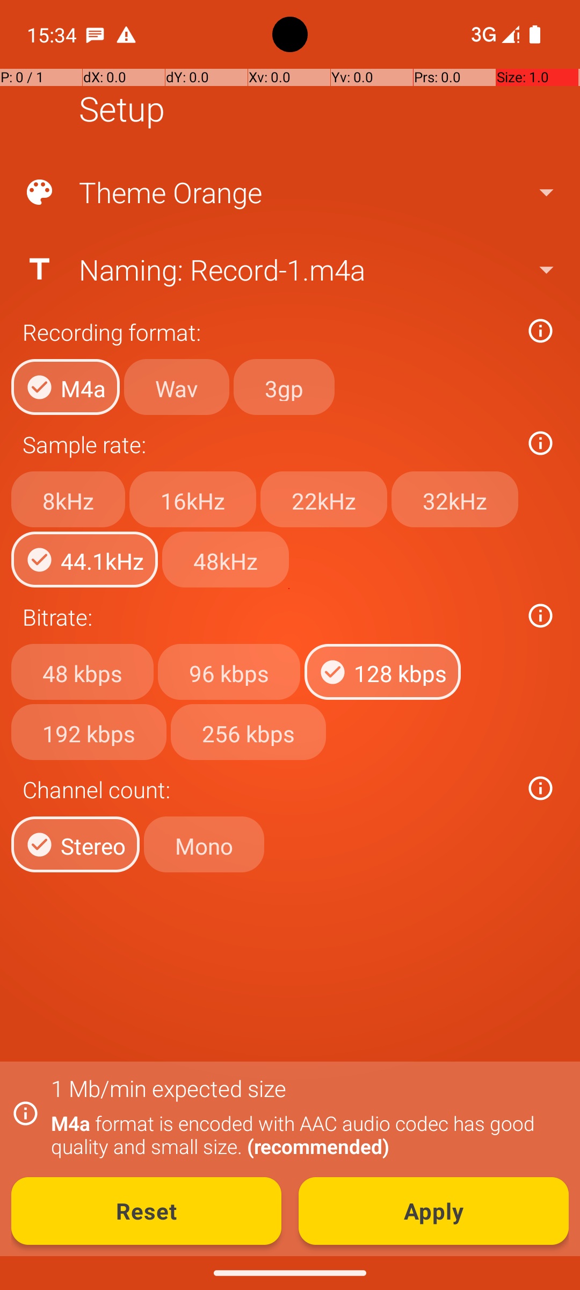  I want to click on 1 Mb/min expected size, so click(169, 1088).